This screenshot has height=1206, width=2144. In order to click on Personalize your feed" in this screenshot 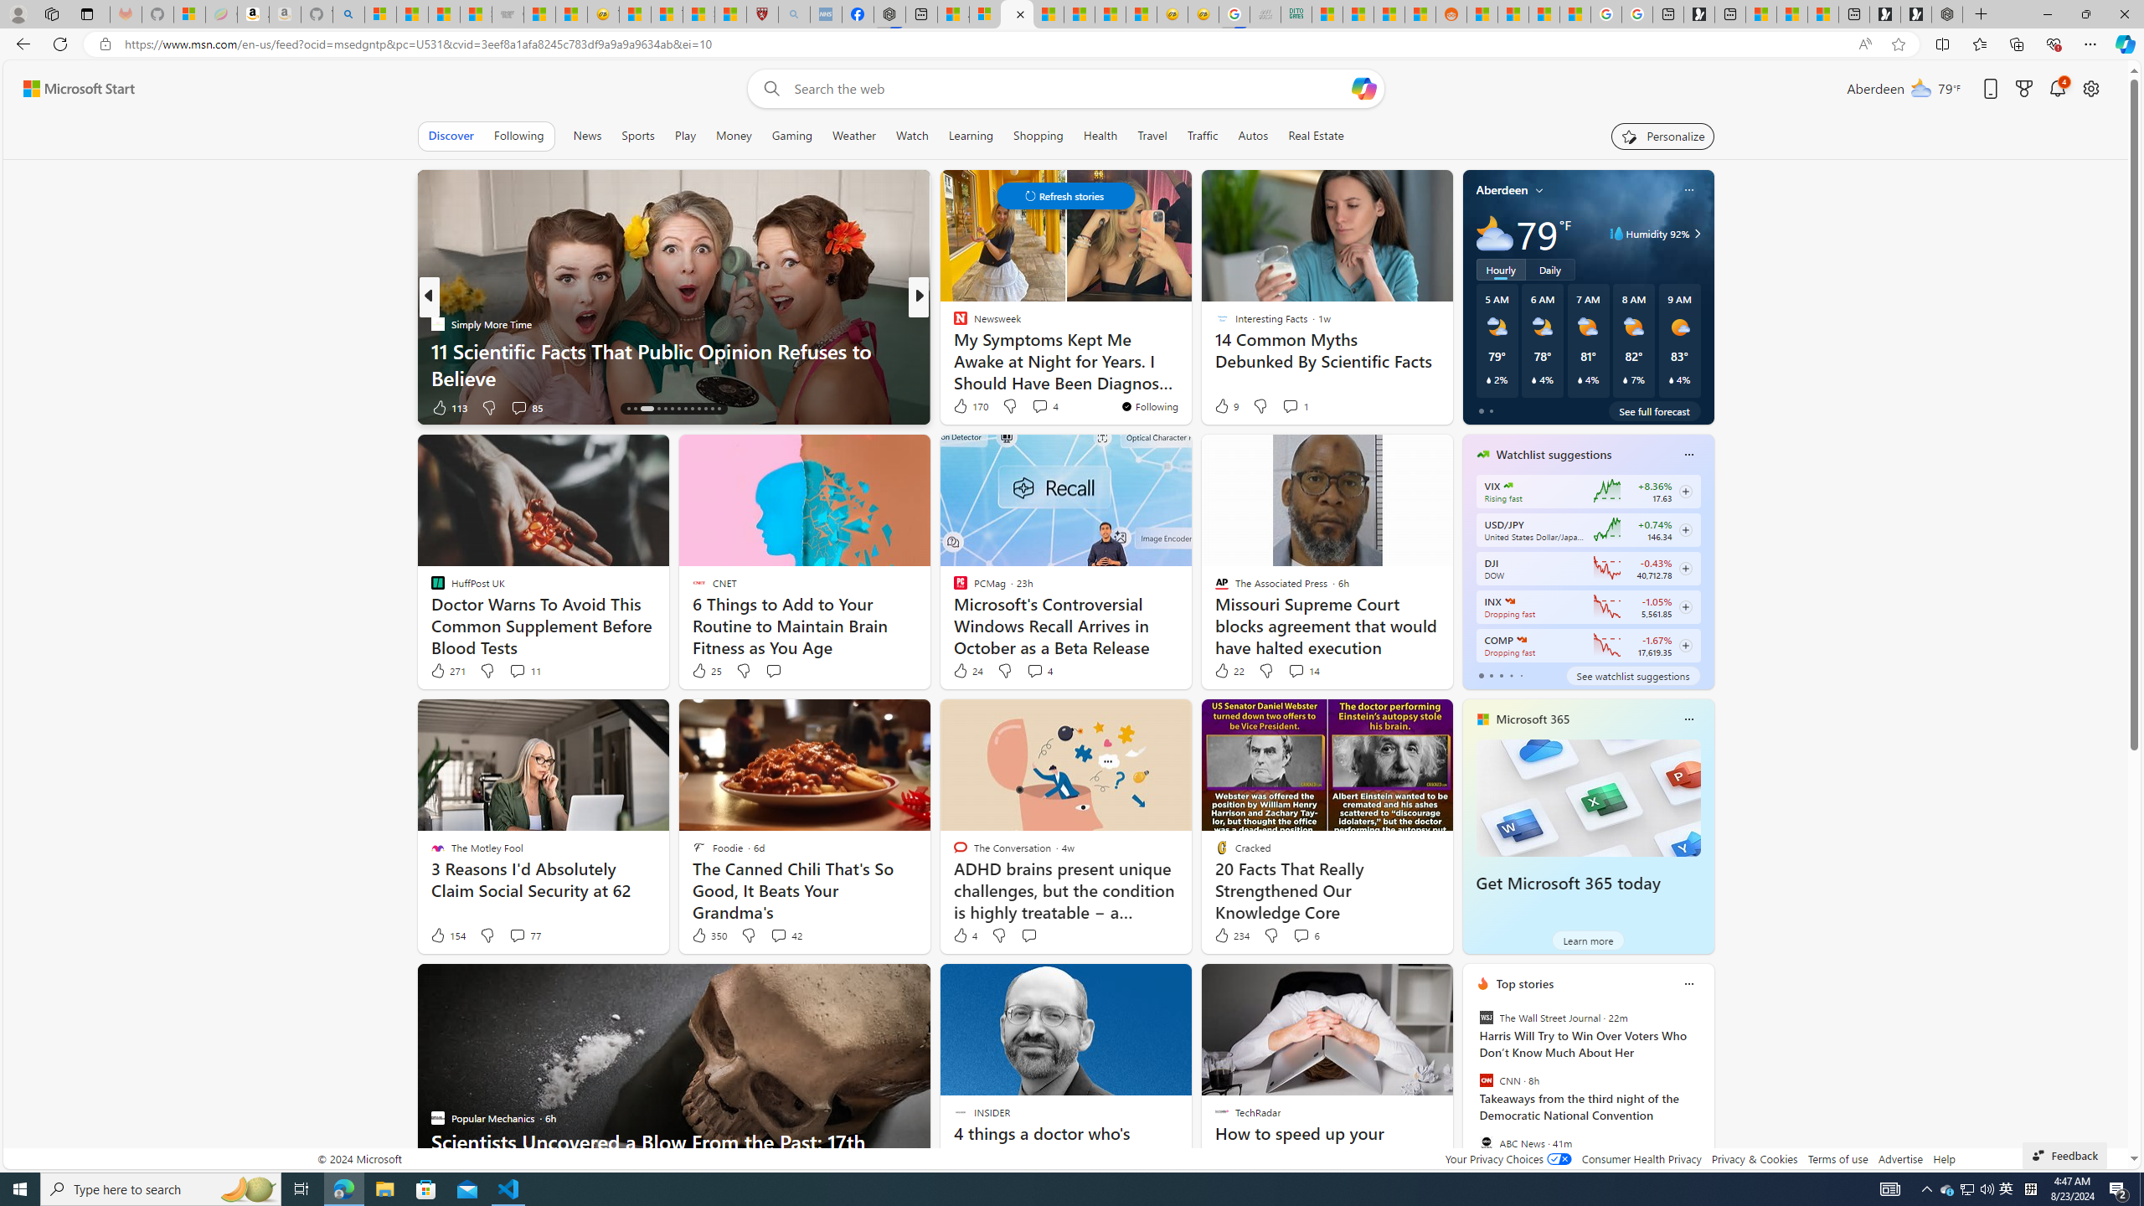, I will do `click(1663, 136)`.